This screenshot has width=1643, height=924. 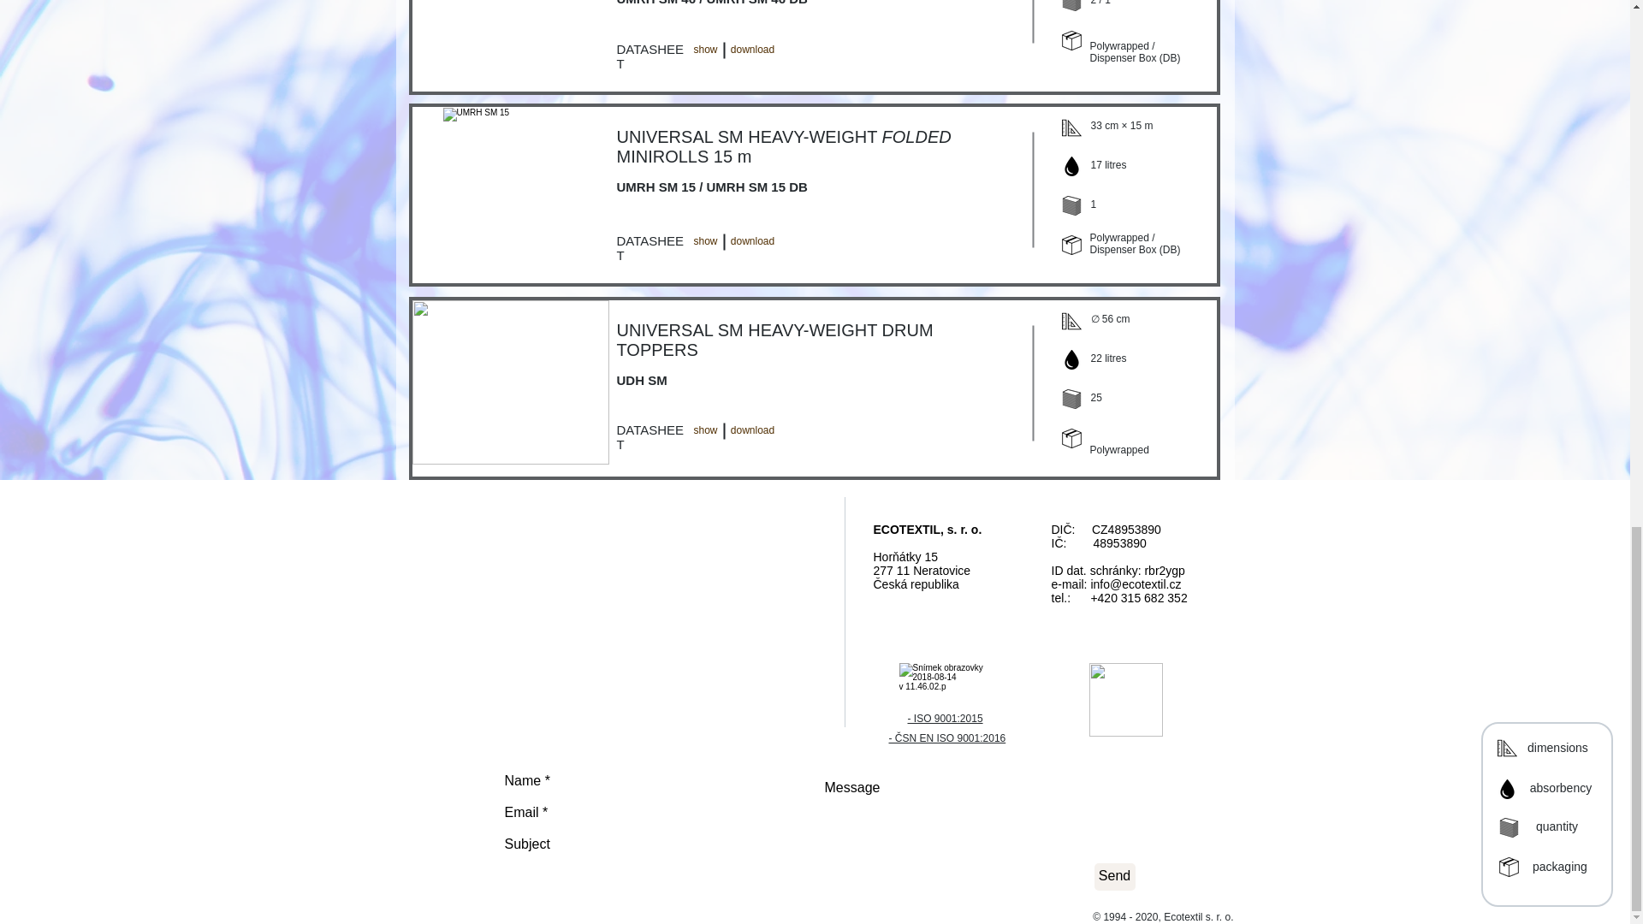 What do you see at coordinates (705, 50) in the screenshot?
I see `show` at bounding box center [705, 50].